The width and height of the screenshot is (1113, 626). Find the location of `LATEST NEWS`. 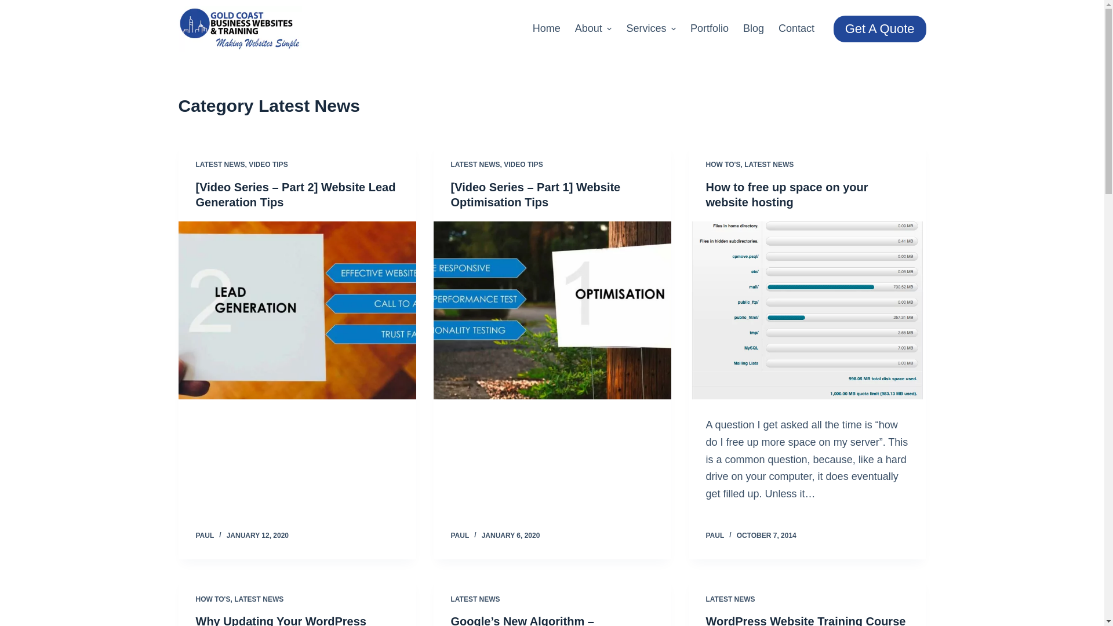

LATEST NEWS is located at coordinates (475, 165).